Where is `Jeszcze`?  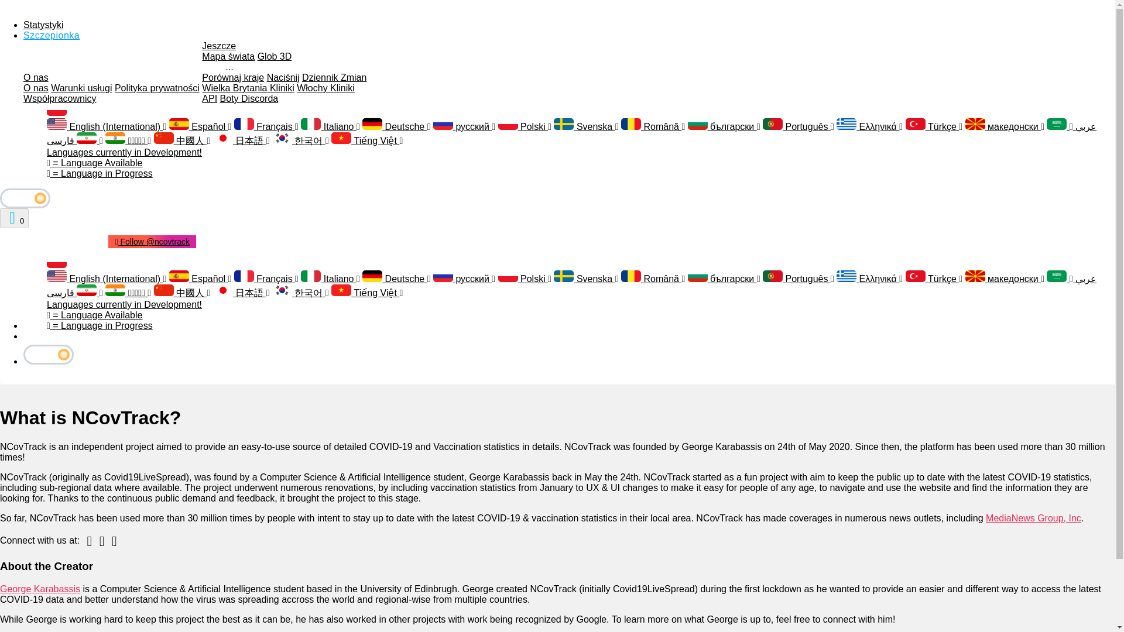
Jeszcze is located at coordinates (219, 46).